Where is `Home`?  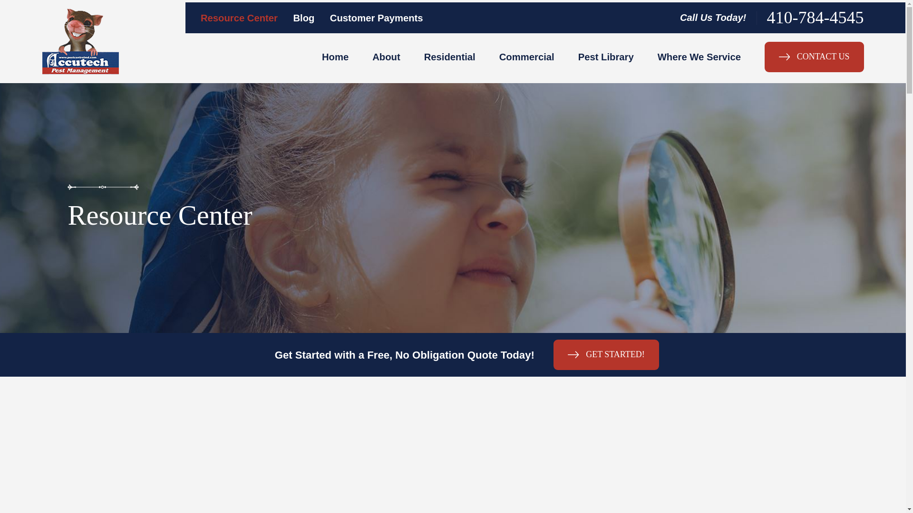
Home is located at coordinates (80, 41).